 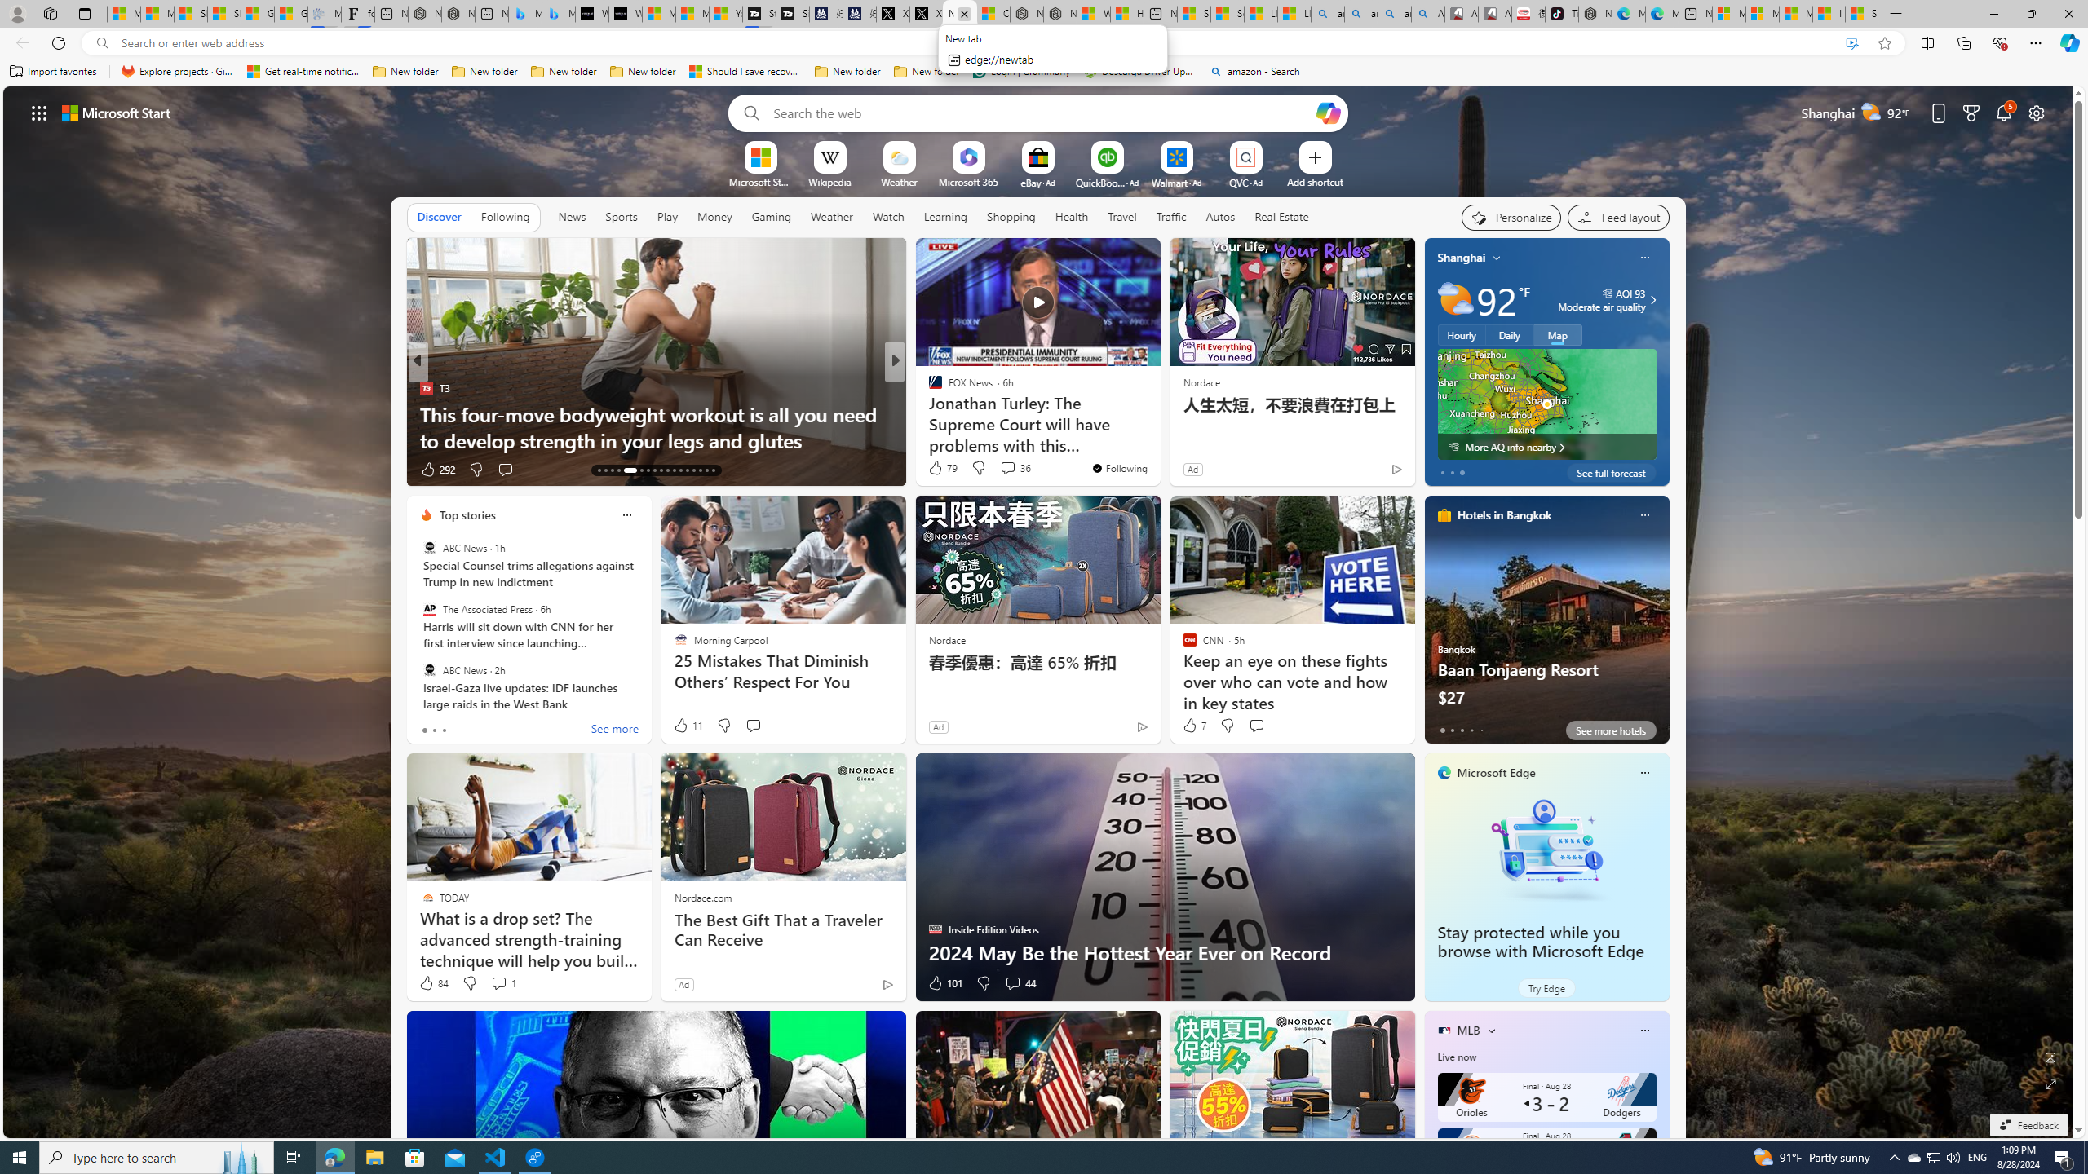 I want to click on tab-1, so click(x=1452, y=730).